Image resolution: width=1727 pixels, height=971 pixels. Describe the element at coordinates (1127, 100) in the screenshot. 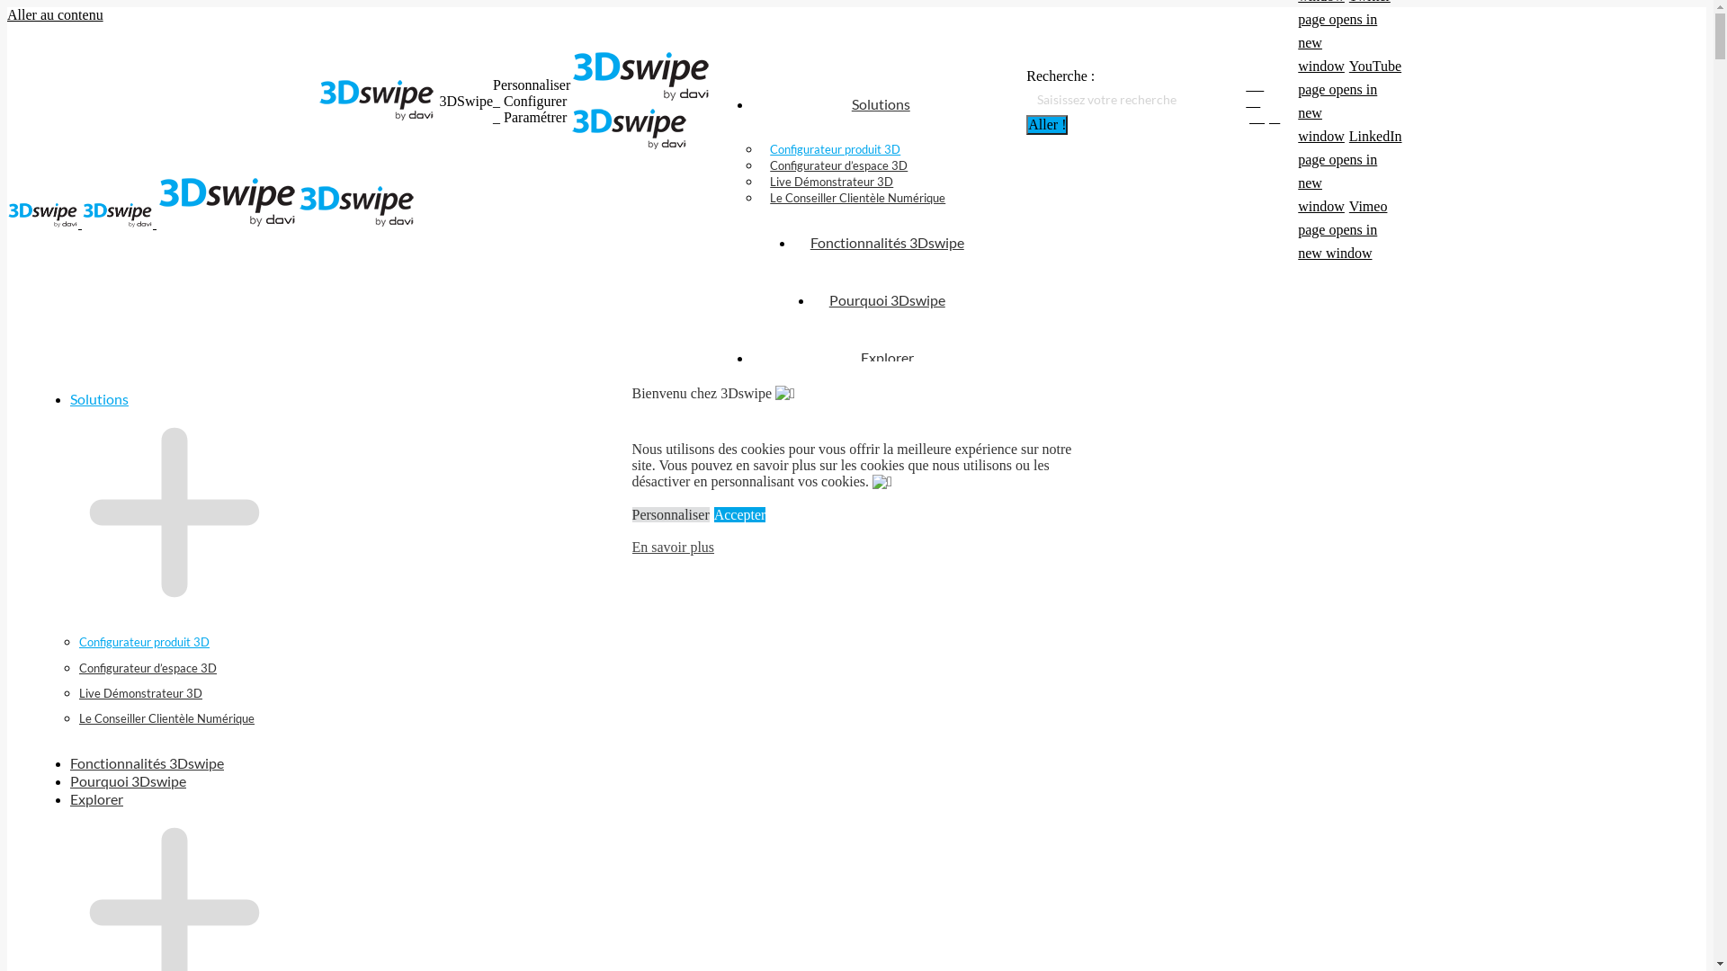

I see `Search form` at that location.